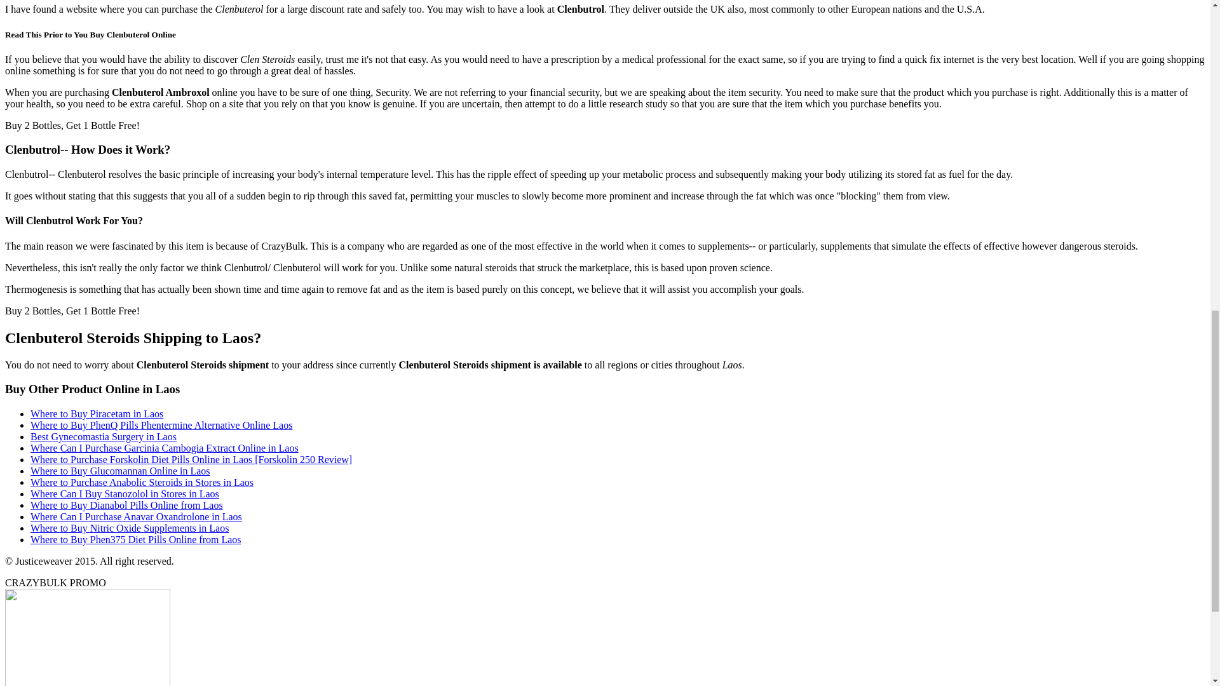 The height and width of the screenshot is (686, 1220). I want to click on Where to Buy Glucomannan Online in Laos, so click(120, 471).